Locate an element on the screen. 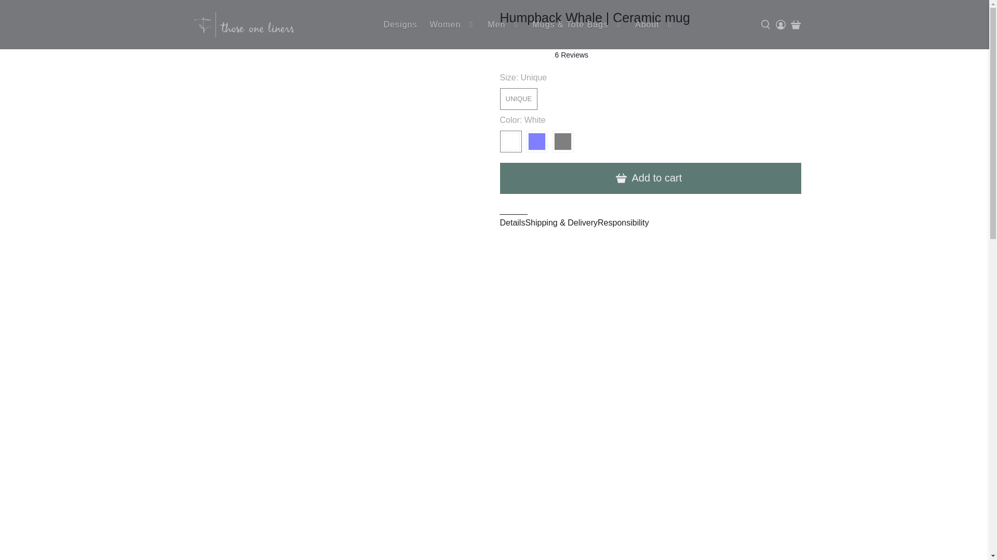  Designs is located at coordinates (401, 25).